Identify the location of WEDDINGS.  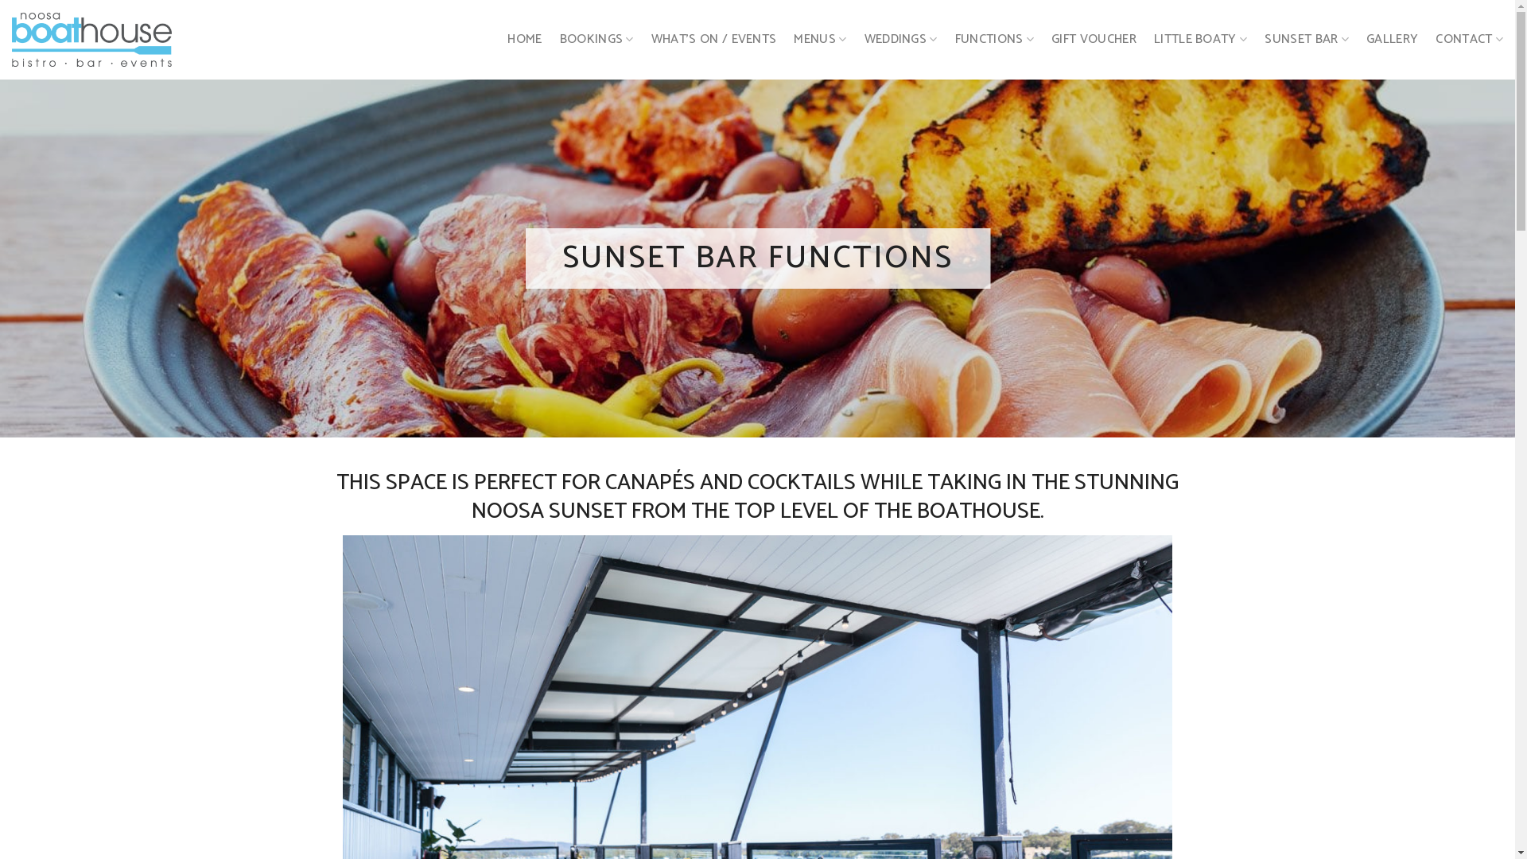
(901, 40).